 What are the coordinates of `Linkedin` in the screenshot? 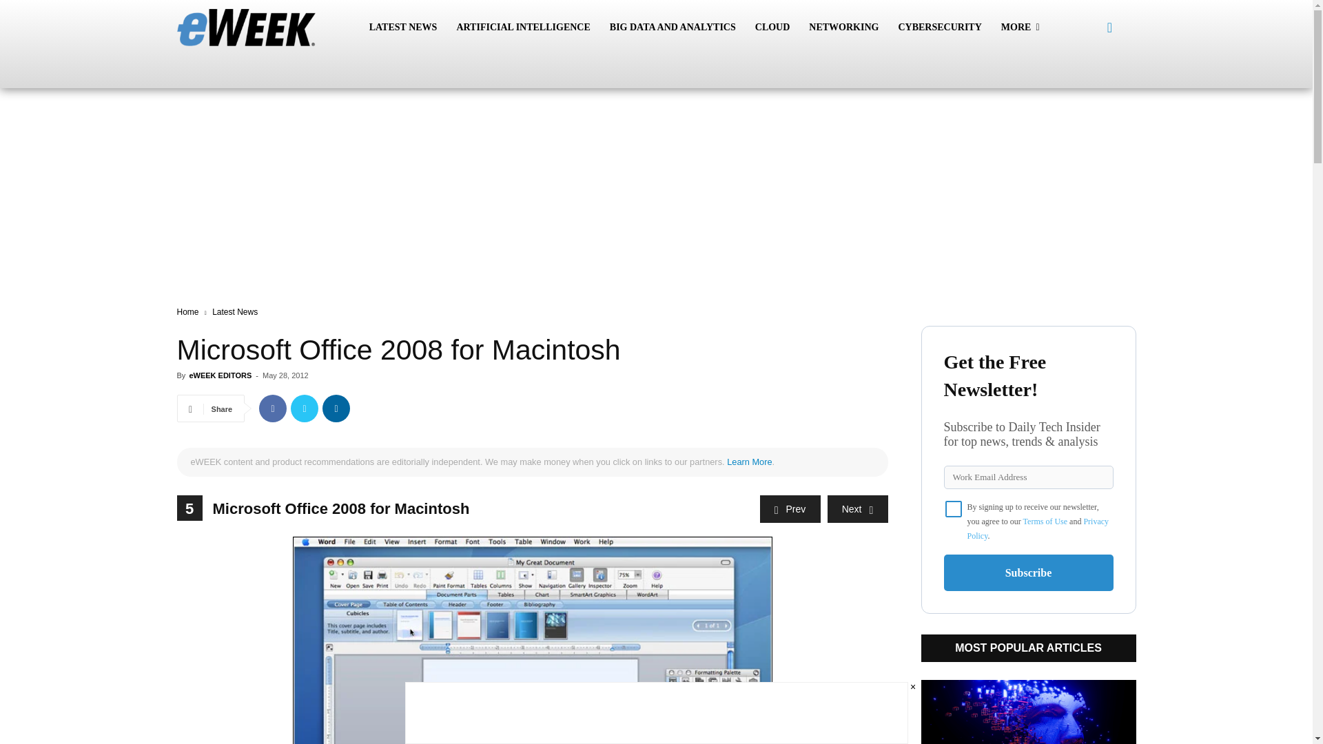 It's located at (336, 409).